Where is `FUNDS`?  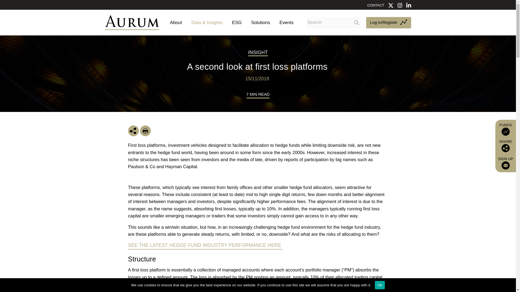
FUNDS is located at coordinates (506, 129).